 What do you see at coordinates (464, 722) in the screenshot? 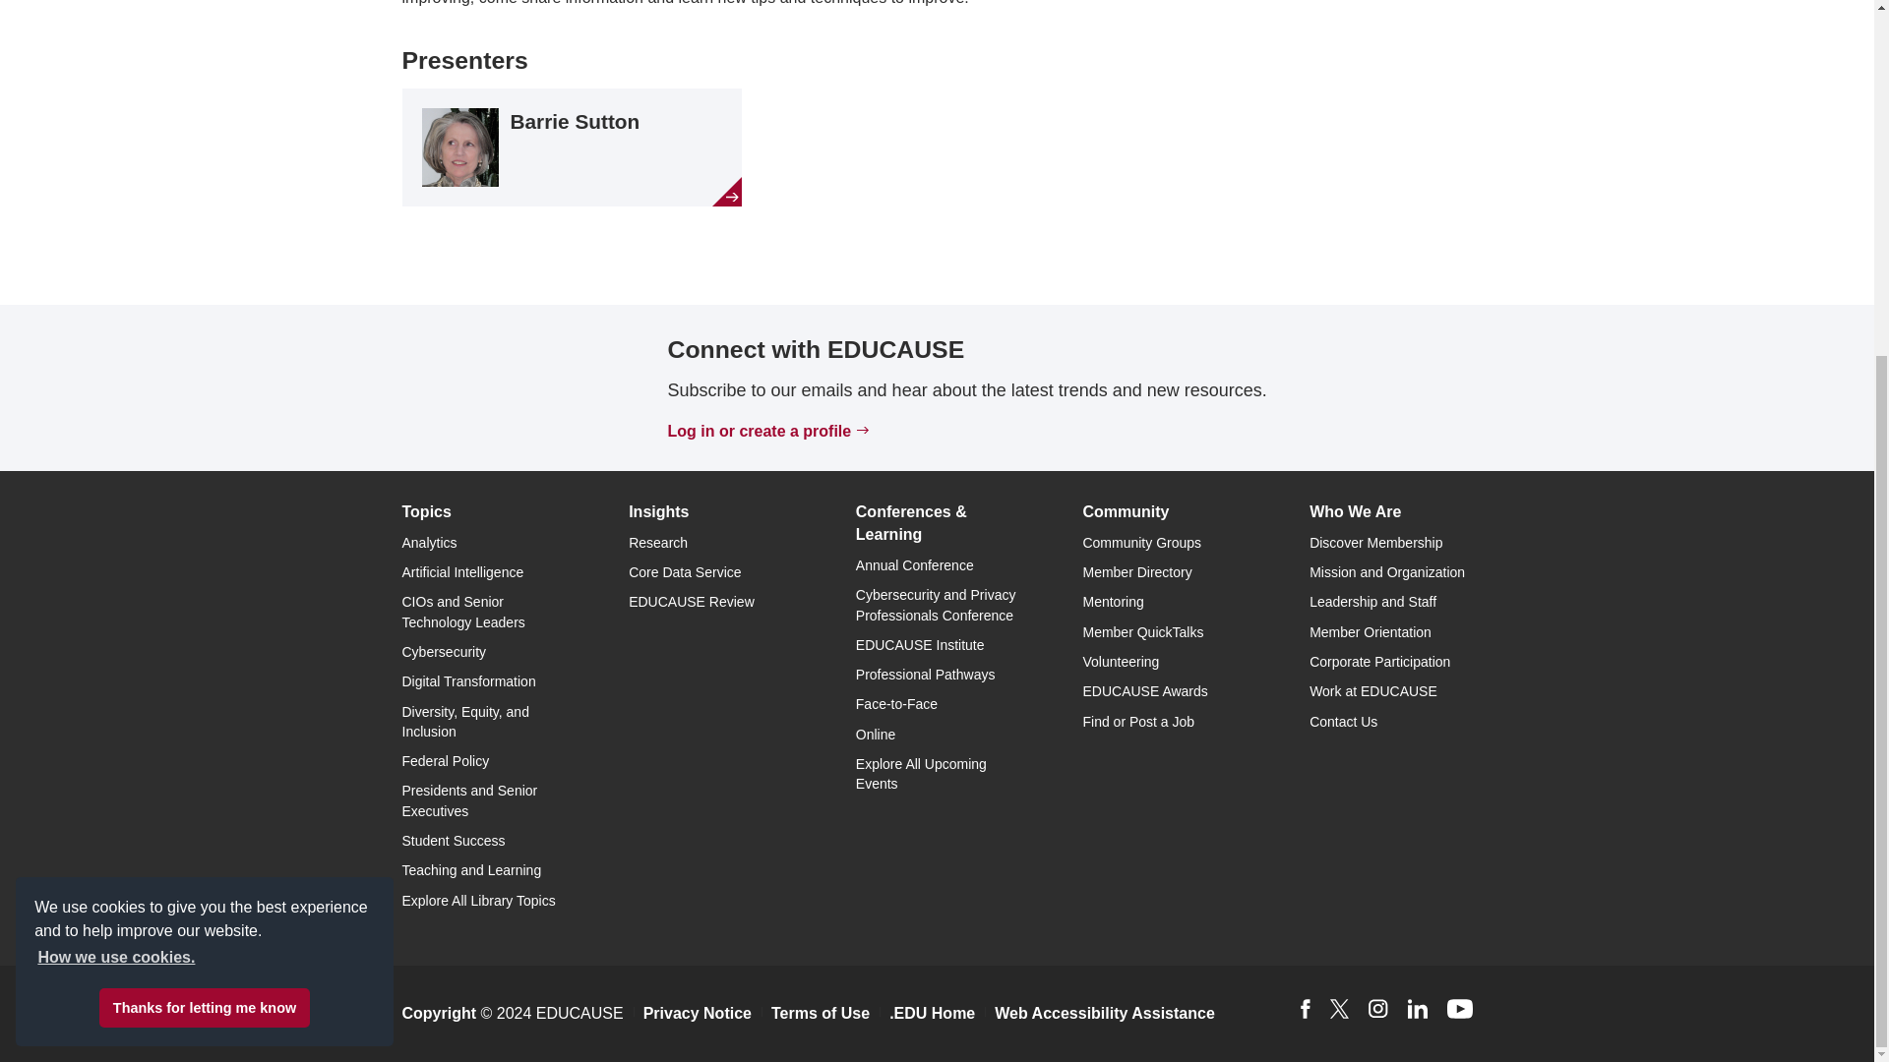
I see `Diversity, Equity, and Inclusion` at bounding box center [464, 722].